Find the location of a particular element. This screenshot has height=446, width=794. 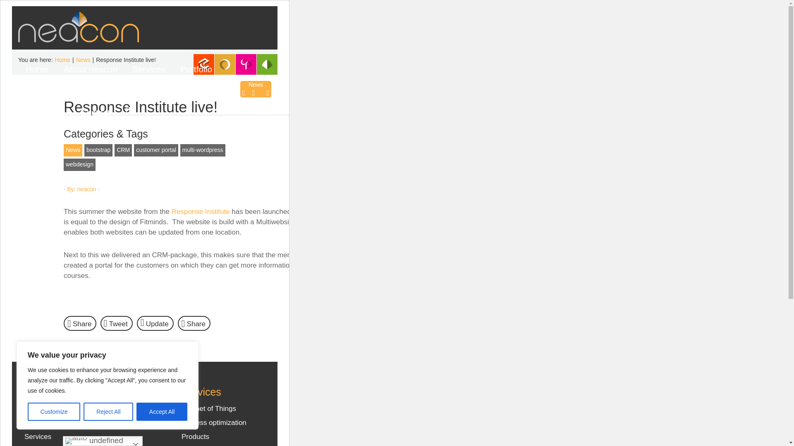

Reject All is located at coordinates (108, 412).